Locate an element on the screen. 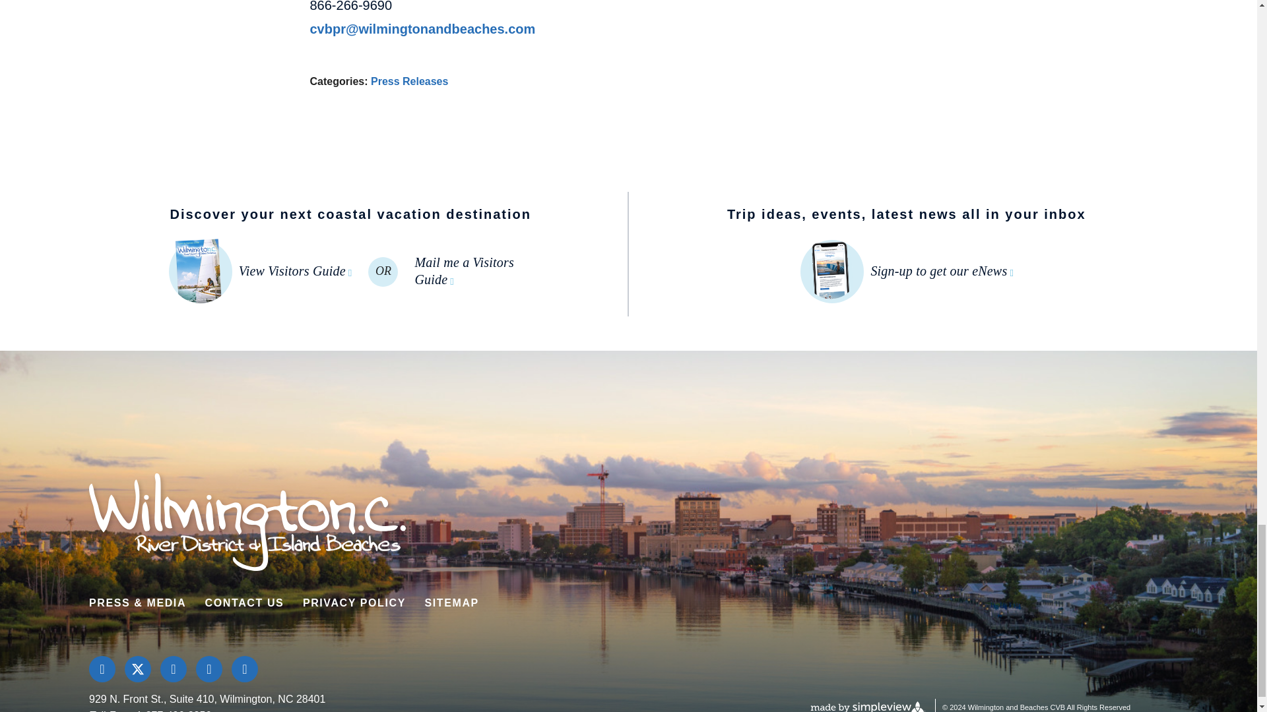 Image resolution: width=1267 pixels, height=712 pixels. Contact Us is located at coordinates (244, 603).